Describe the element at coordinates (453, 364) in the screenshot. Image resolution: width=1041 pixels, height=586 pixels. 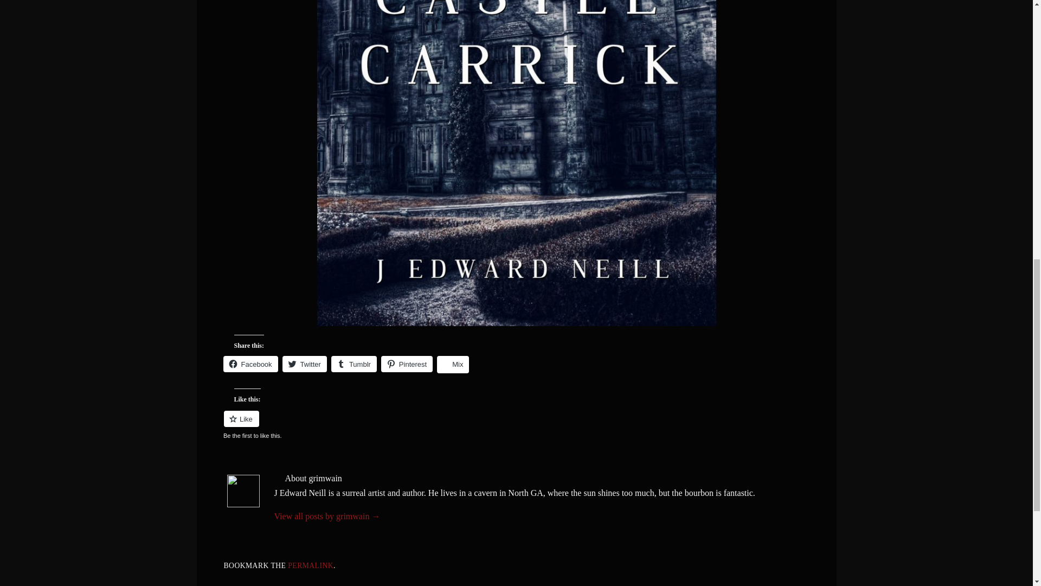
I see `Mix` at that location.